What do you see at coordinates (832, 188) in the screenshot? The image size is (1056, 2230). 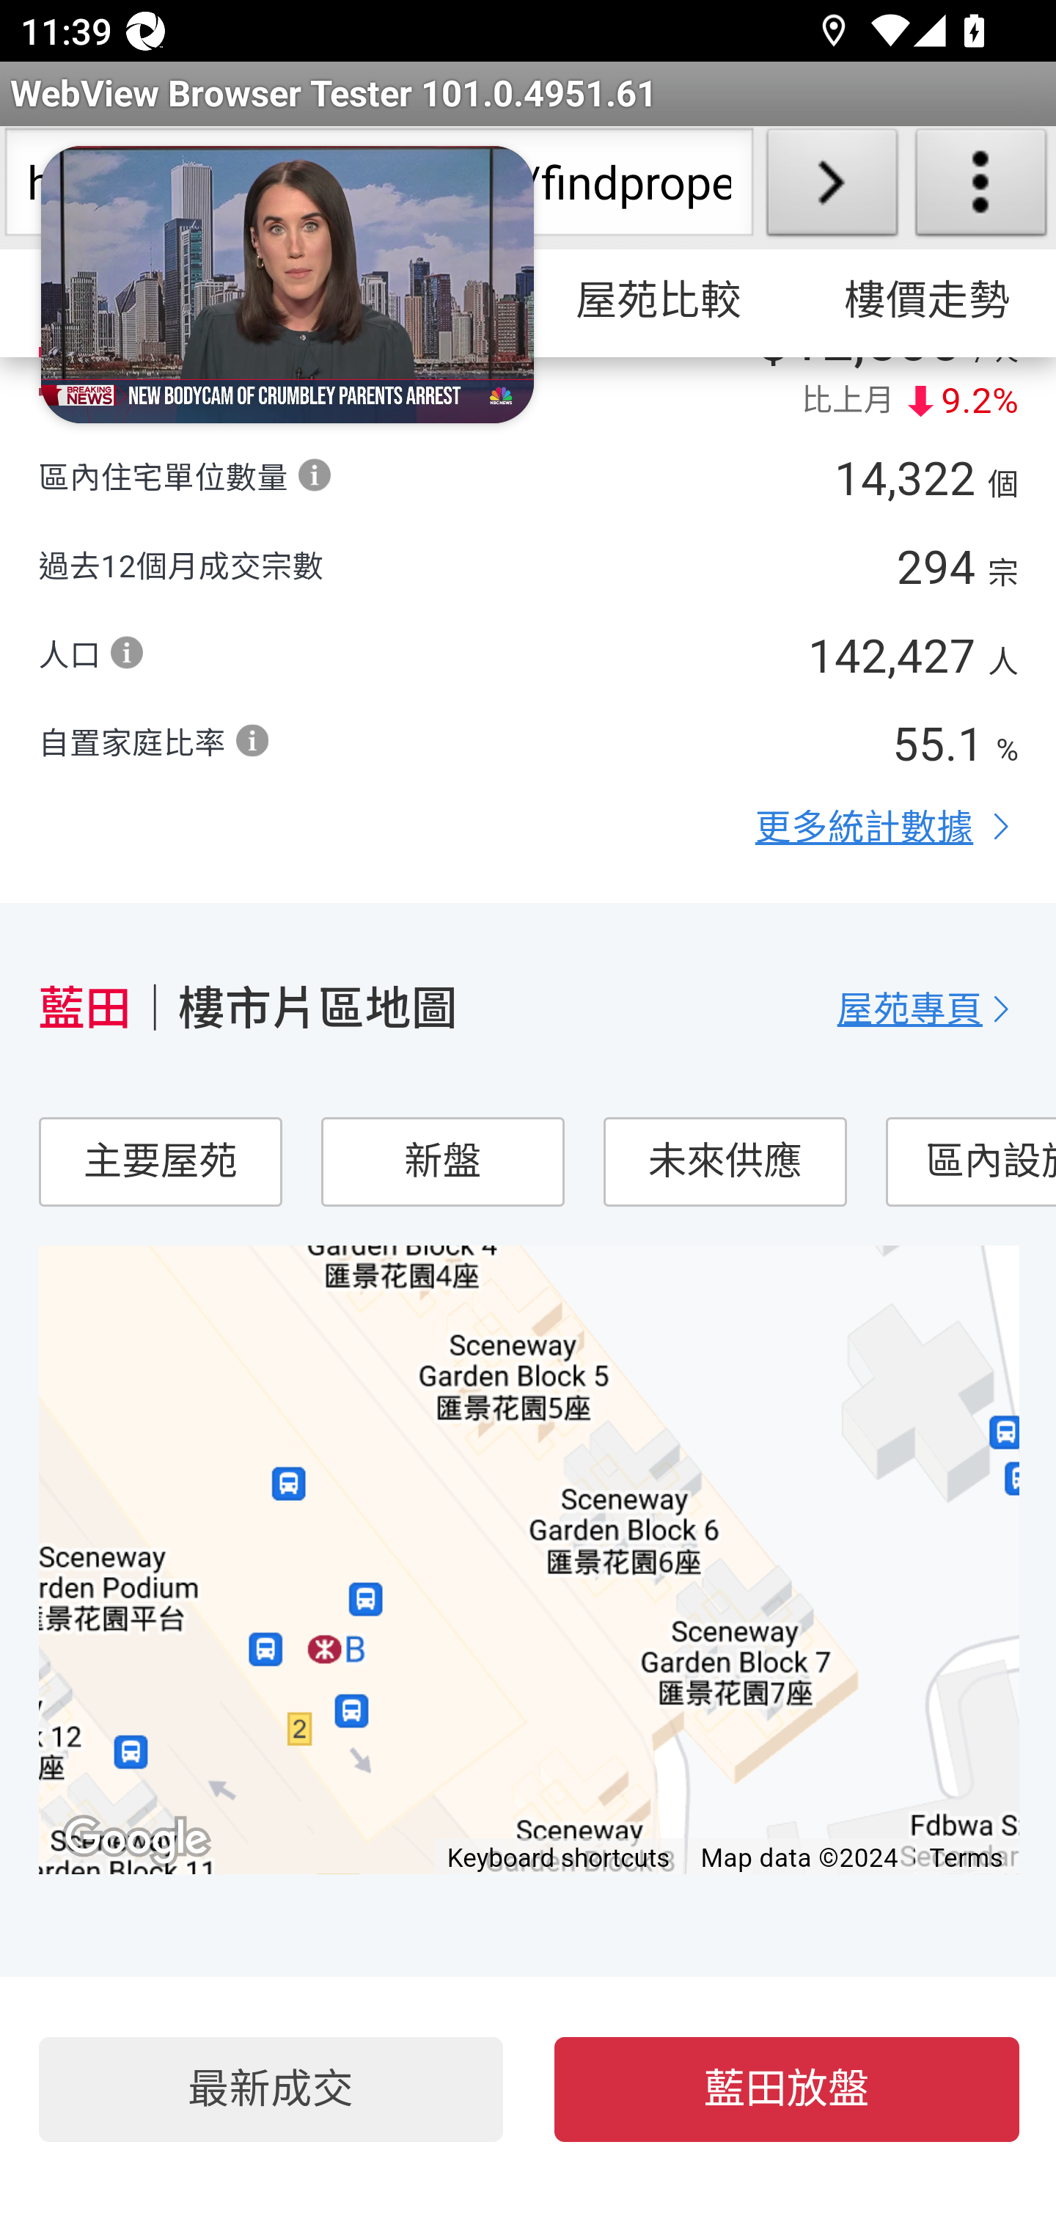 I see `Load URL` at bounding box center [832, 188].